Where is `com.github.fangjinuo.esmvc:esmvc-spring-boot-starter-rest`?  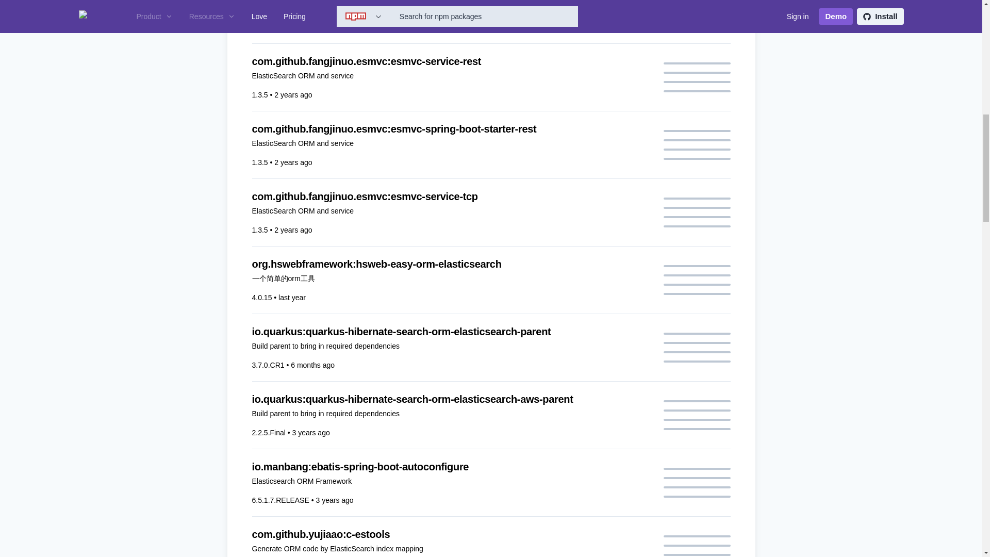 com.github.fangjinuo.esmvc:esmvc-spring-boot-starter-rest is located at coordinates (451, 129).